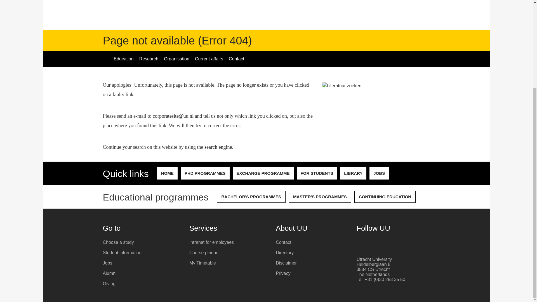 Image resolution: width=537 pixels, height=302 pixels. What do you see at coordinates (142, 284) in the screenshot?
I see `Giving` at bounding box center [142, 284].